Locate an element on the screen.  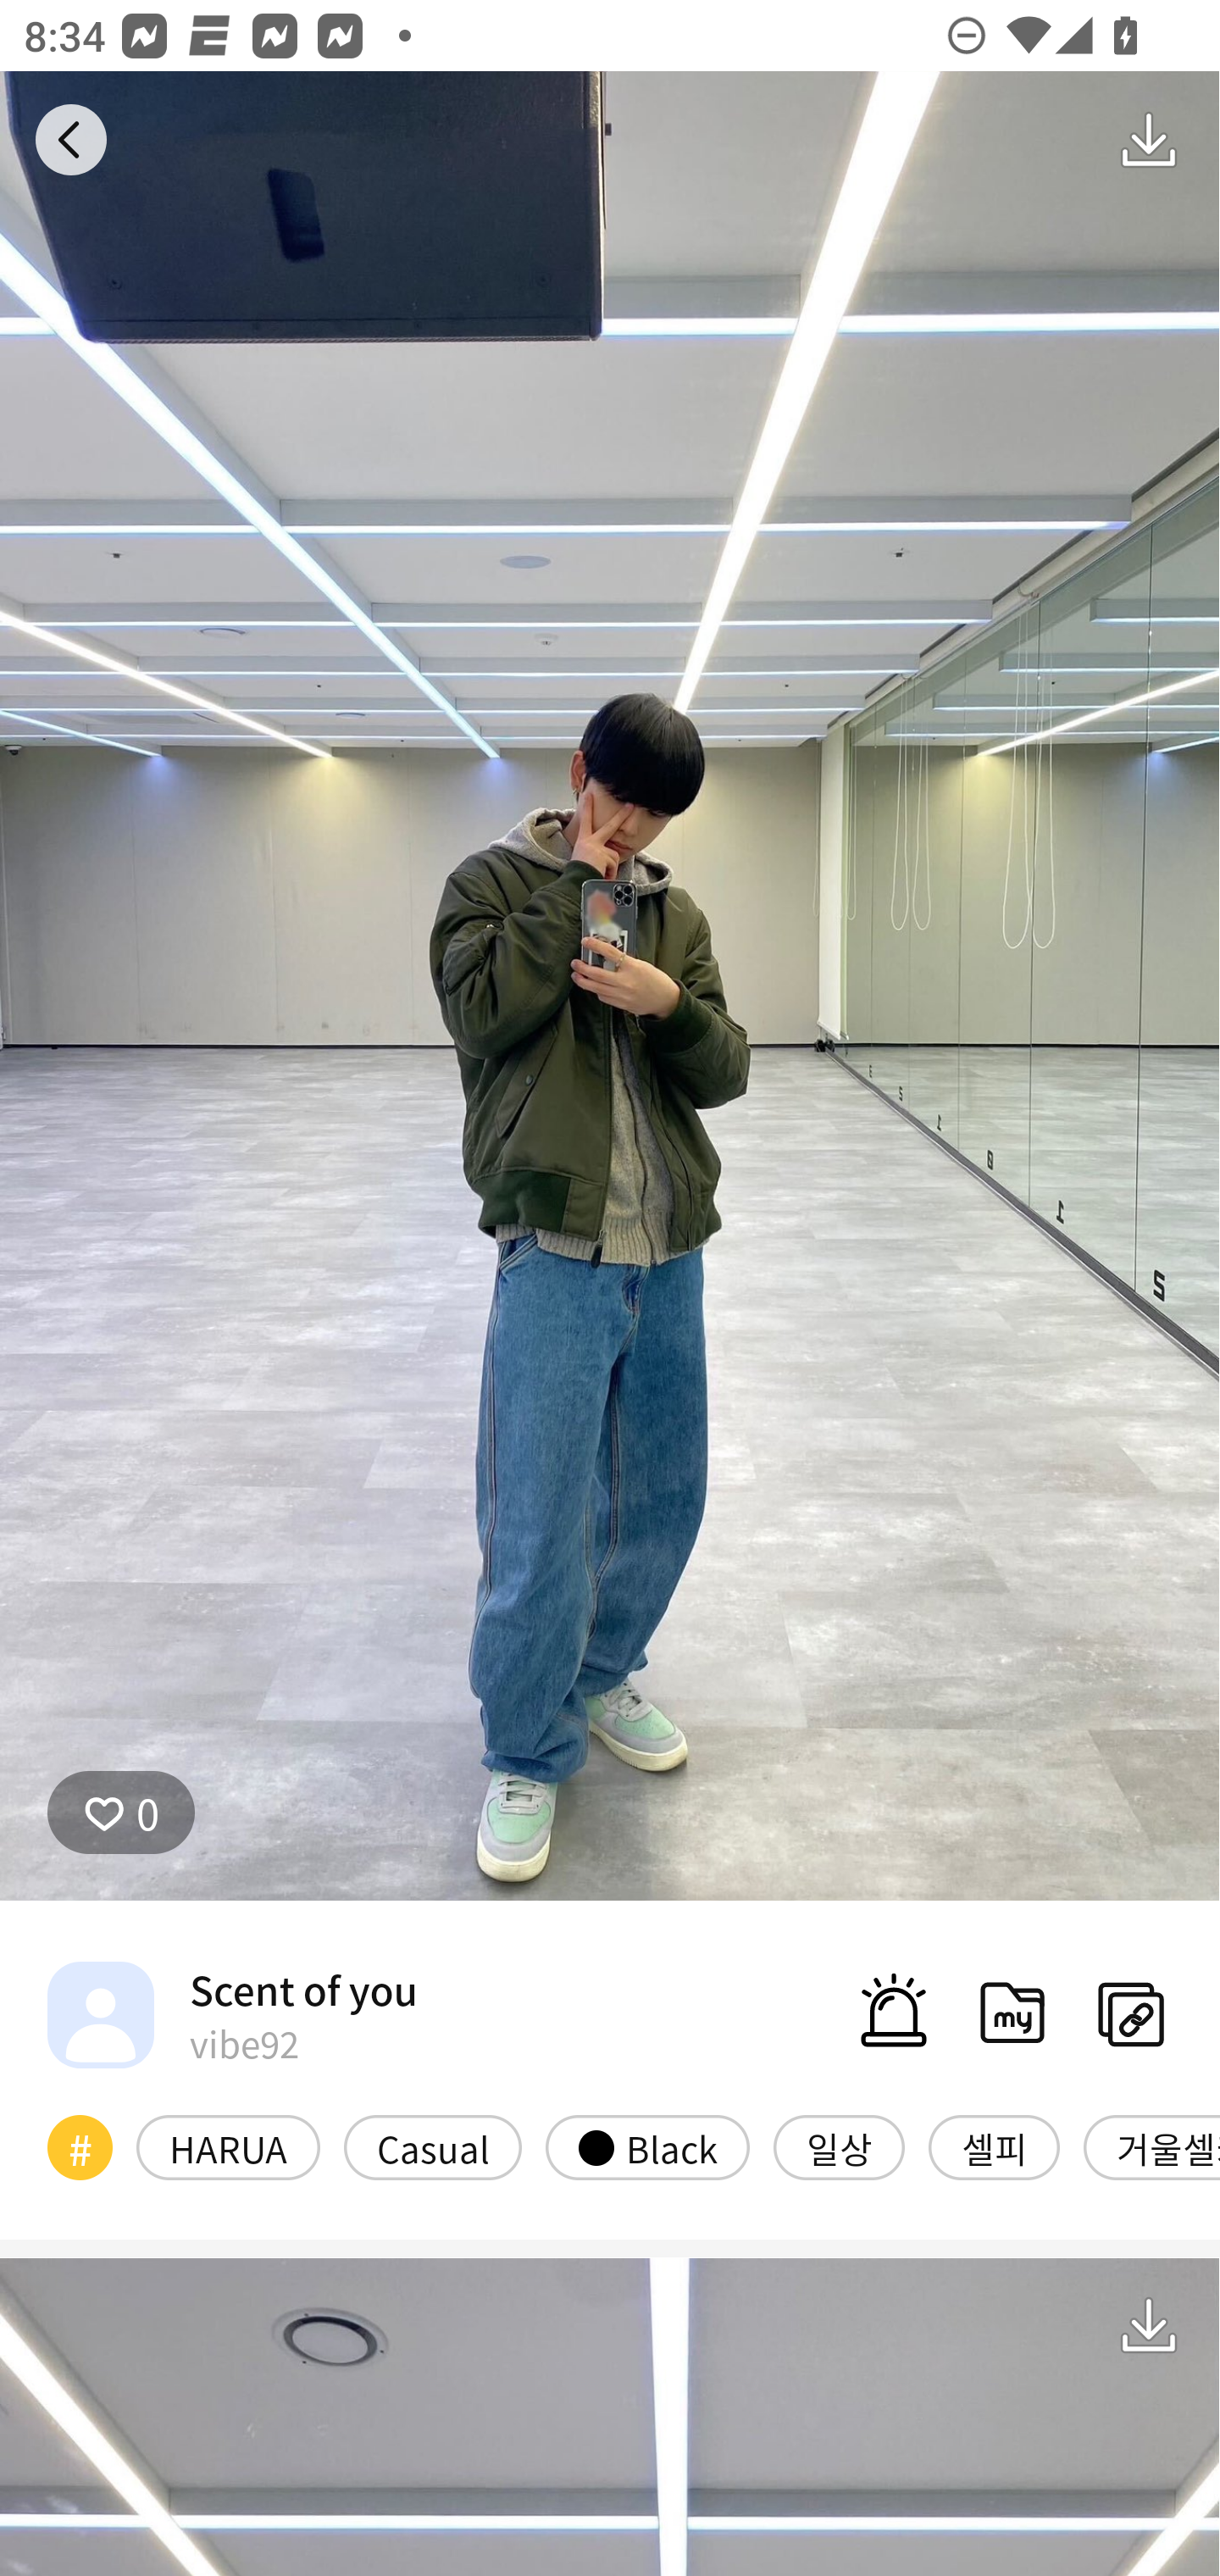
거울셀카 is located at coordinates (1151, 2146).